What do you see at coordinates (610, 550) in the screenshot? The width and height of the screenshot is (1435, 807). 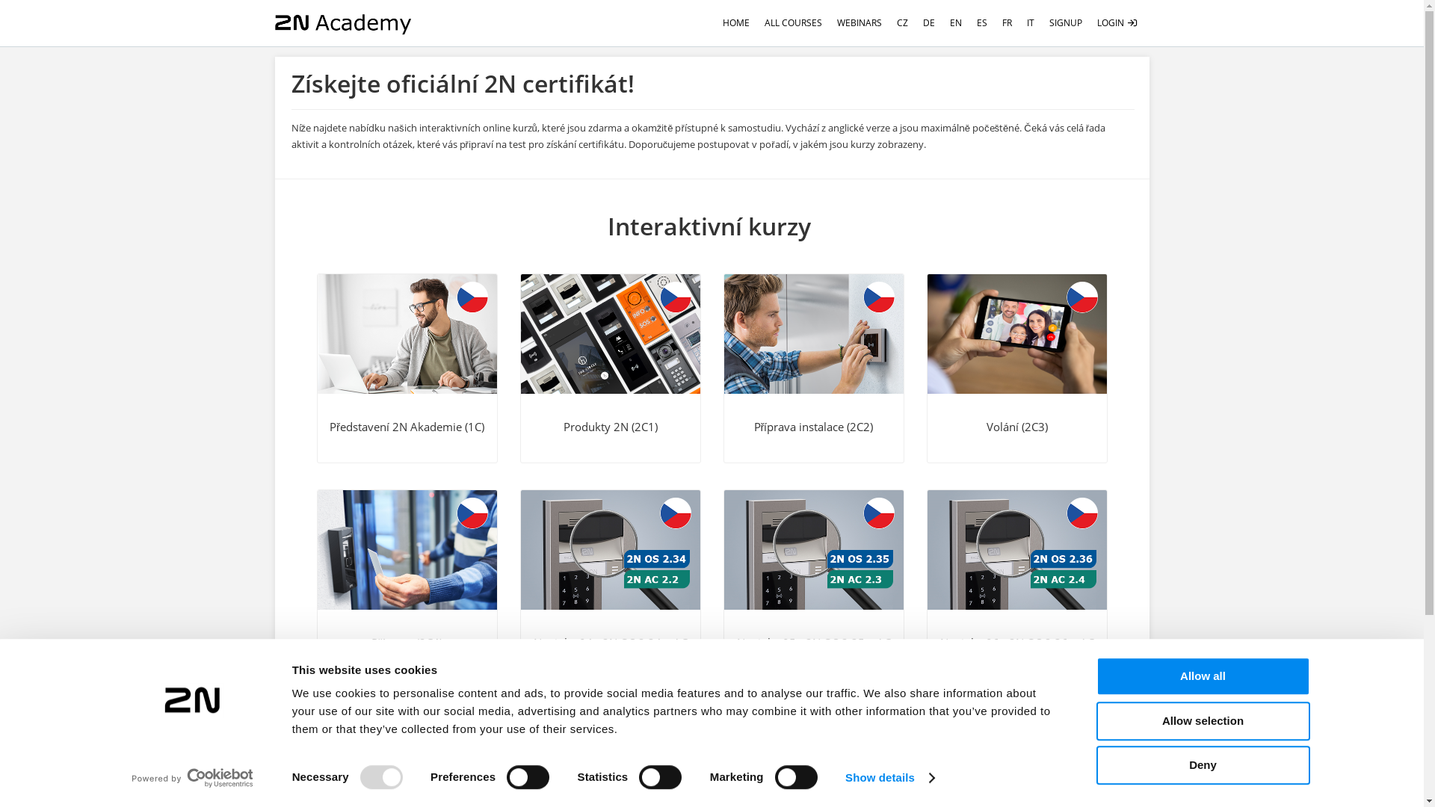 I see `Novinky 04 - 2N OS 2.34 a AC 2.2 (3C1)` at bounding box center [610, 550].